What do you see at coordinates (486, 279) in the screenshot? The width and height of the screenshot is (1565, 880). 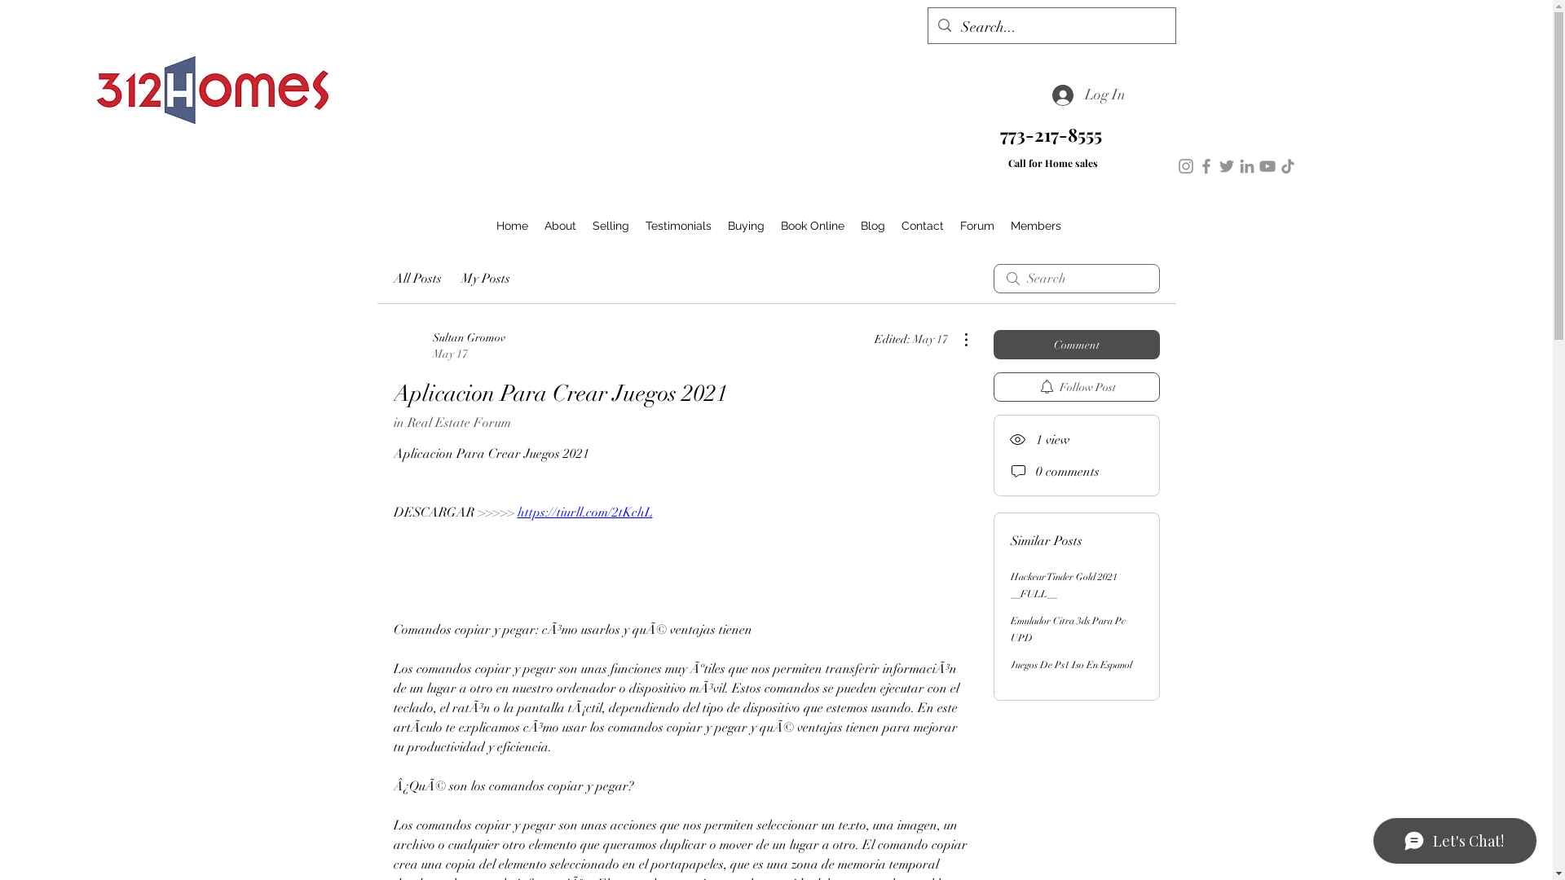 I see `My Posts` at bounding box center [486, 279].